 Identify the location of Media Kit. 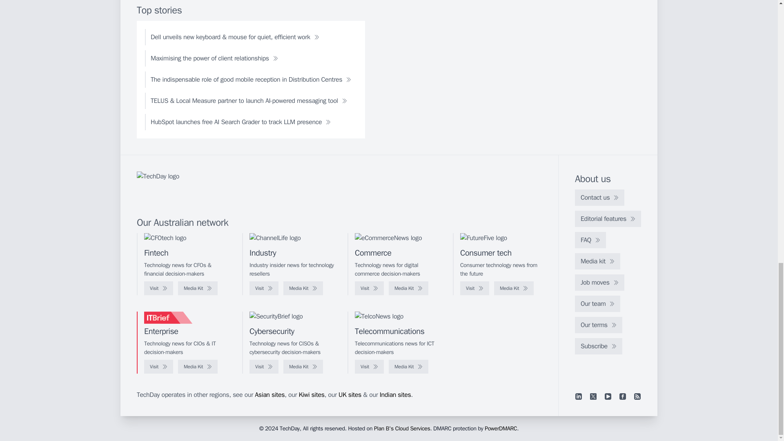
(303, 288).